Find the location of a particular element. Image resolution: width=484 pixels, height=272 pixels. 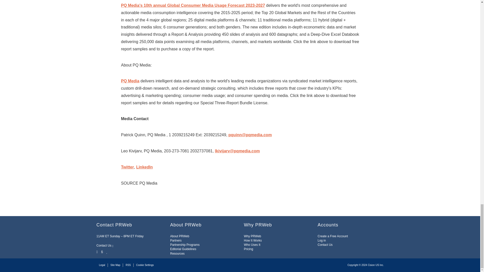

Resources is located at coordinates (177, 254).